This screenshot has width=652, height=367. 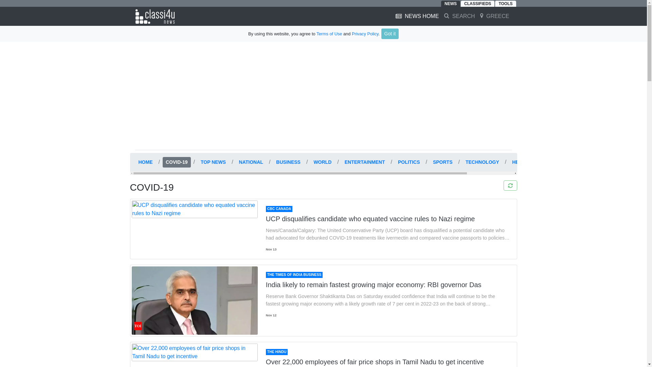 I want to click on CBC CANADA, so click(x=279, y=209).